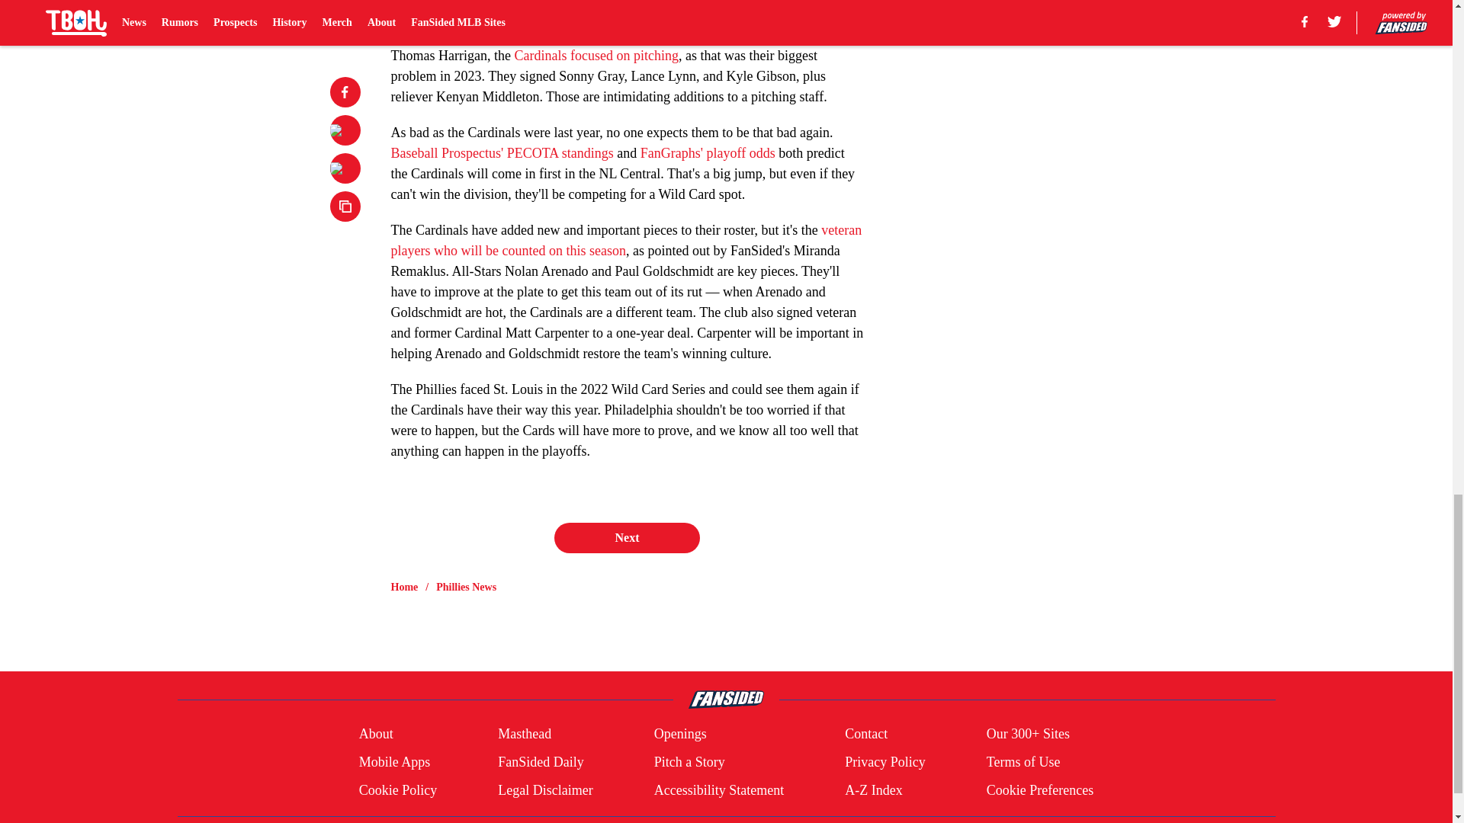  I want to click on Phillies News, so click(466, 587).